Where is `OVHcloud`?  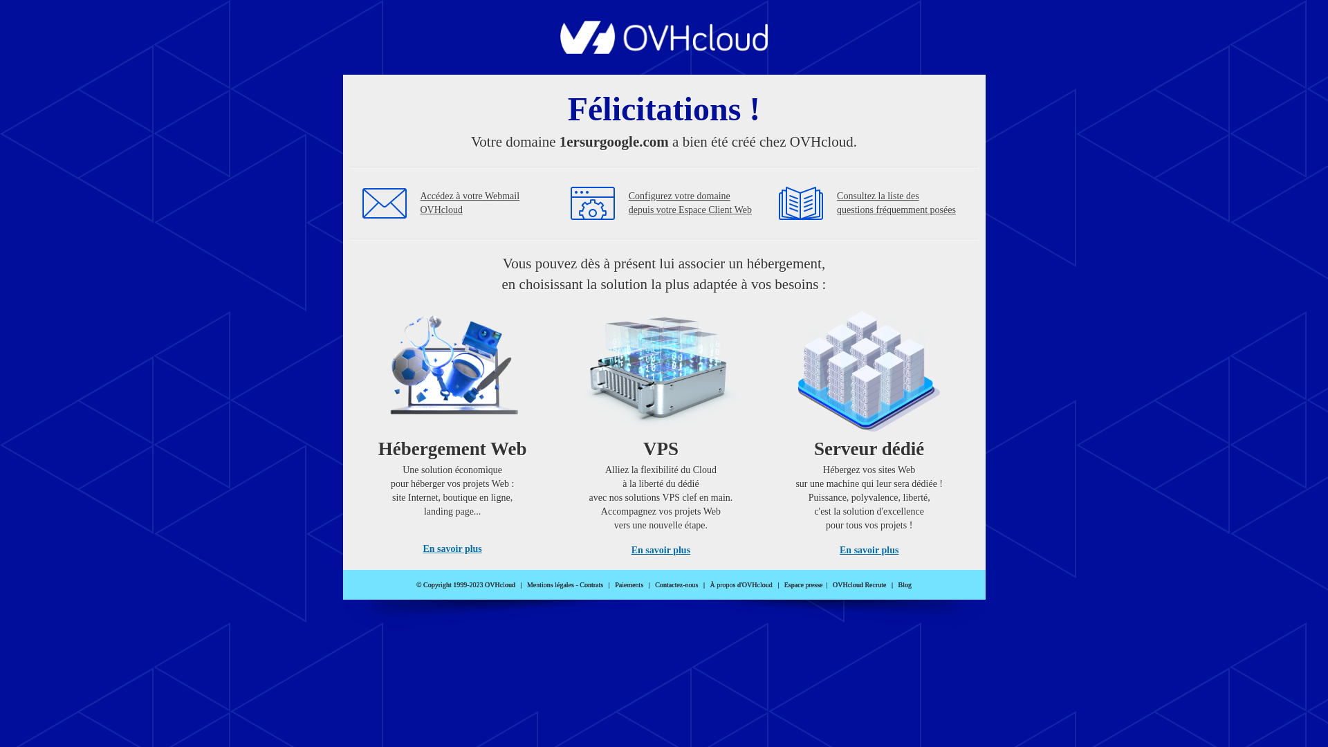 OVHcloud is located at coordinates (664, 50).